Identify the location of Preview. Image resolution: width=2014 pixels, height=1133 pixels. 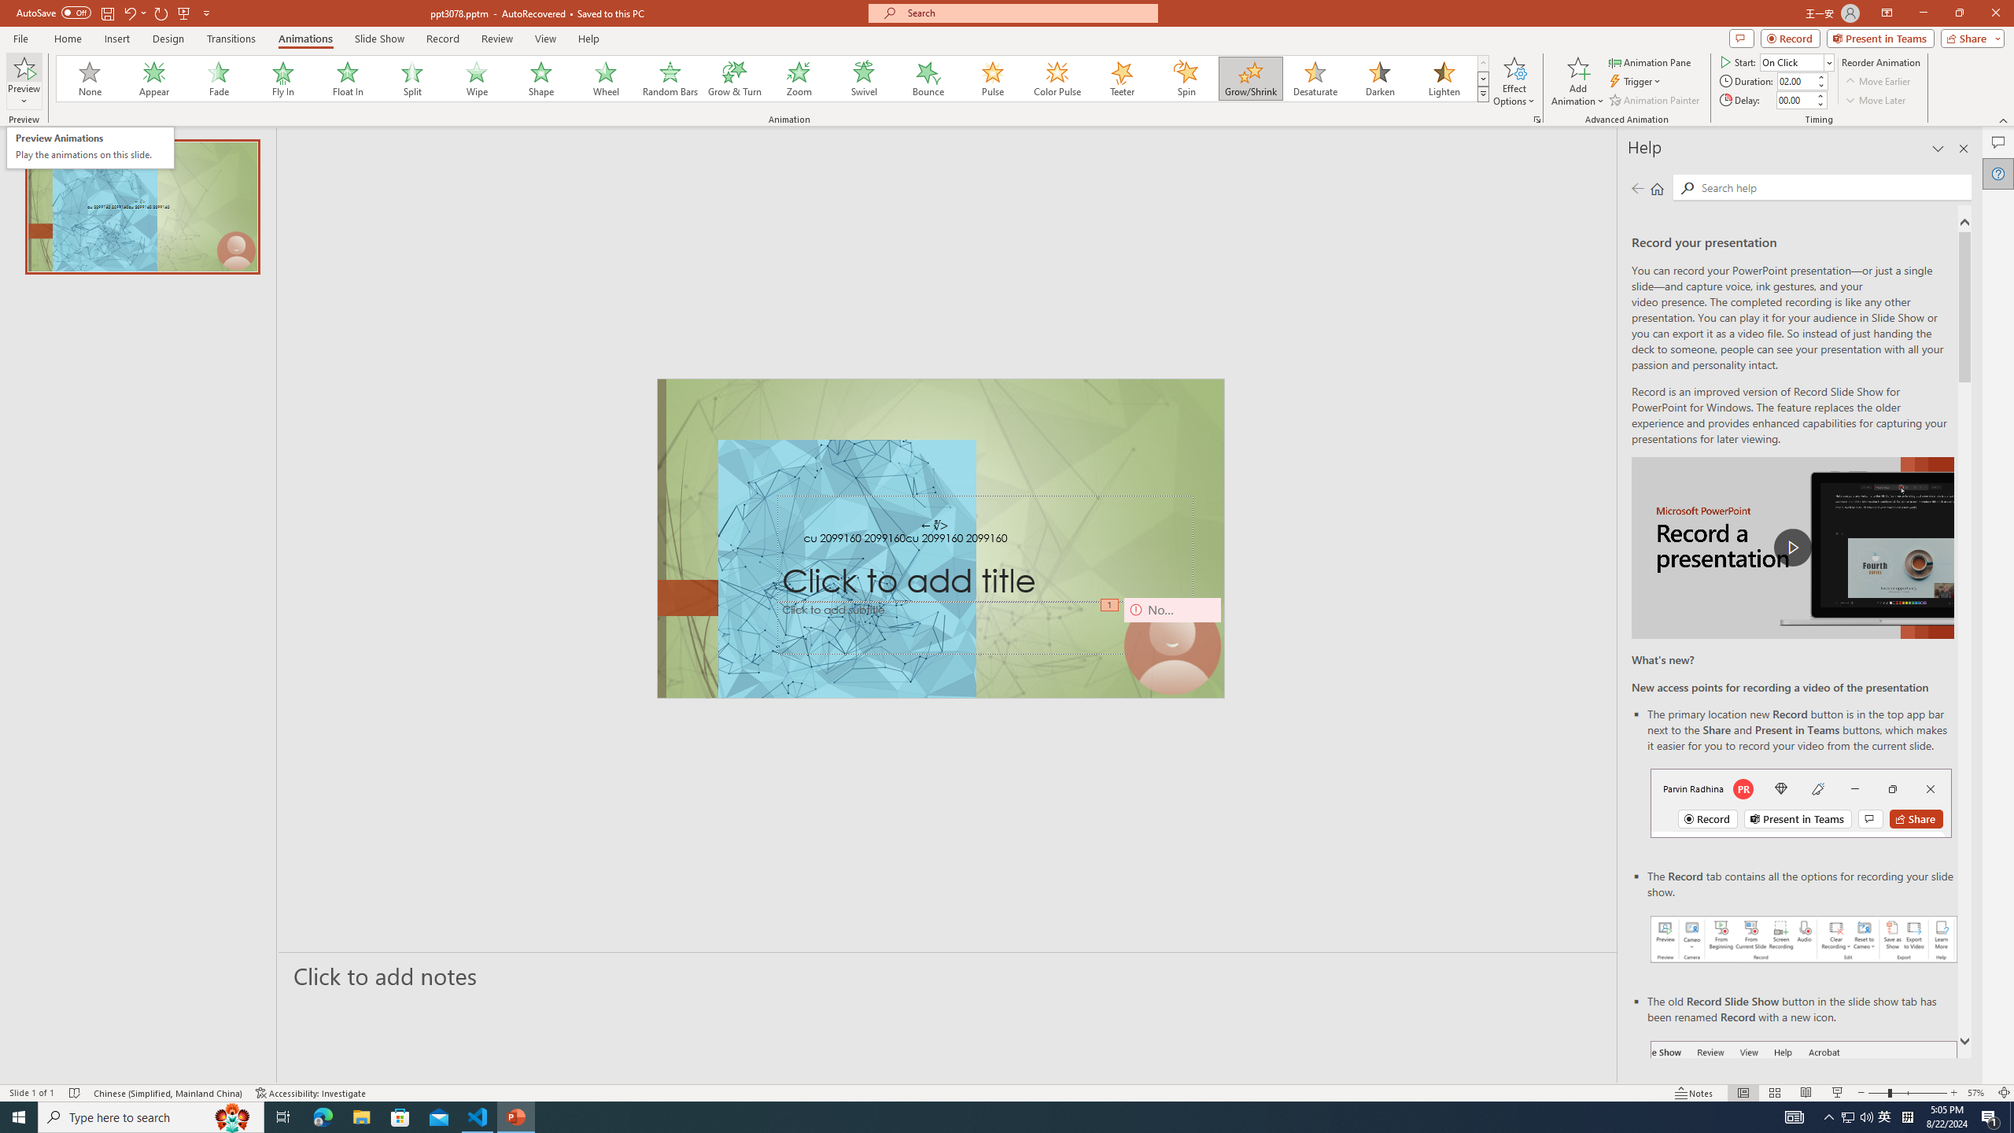
(24, 67).